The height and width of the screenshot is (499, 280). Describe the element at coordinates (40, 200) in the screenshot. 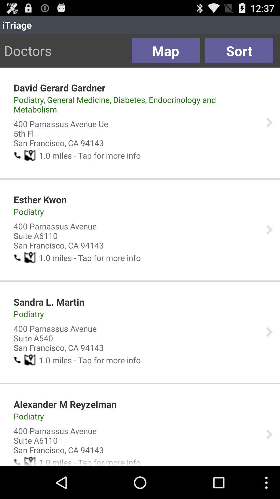

I see `turn on the esther kwon` at that location.